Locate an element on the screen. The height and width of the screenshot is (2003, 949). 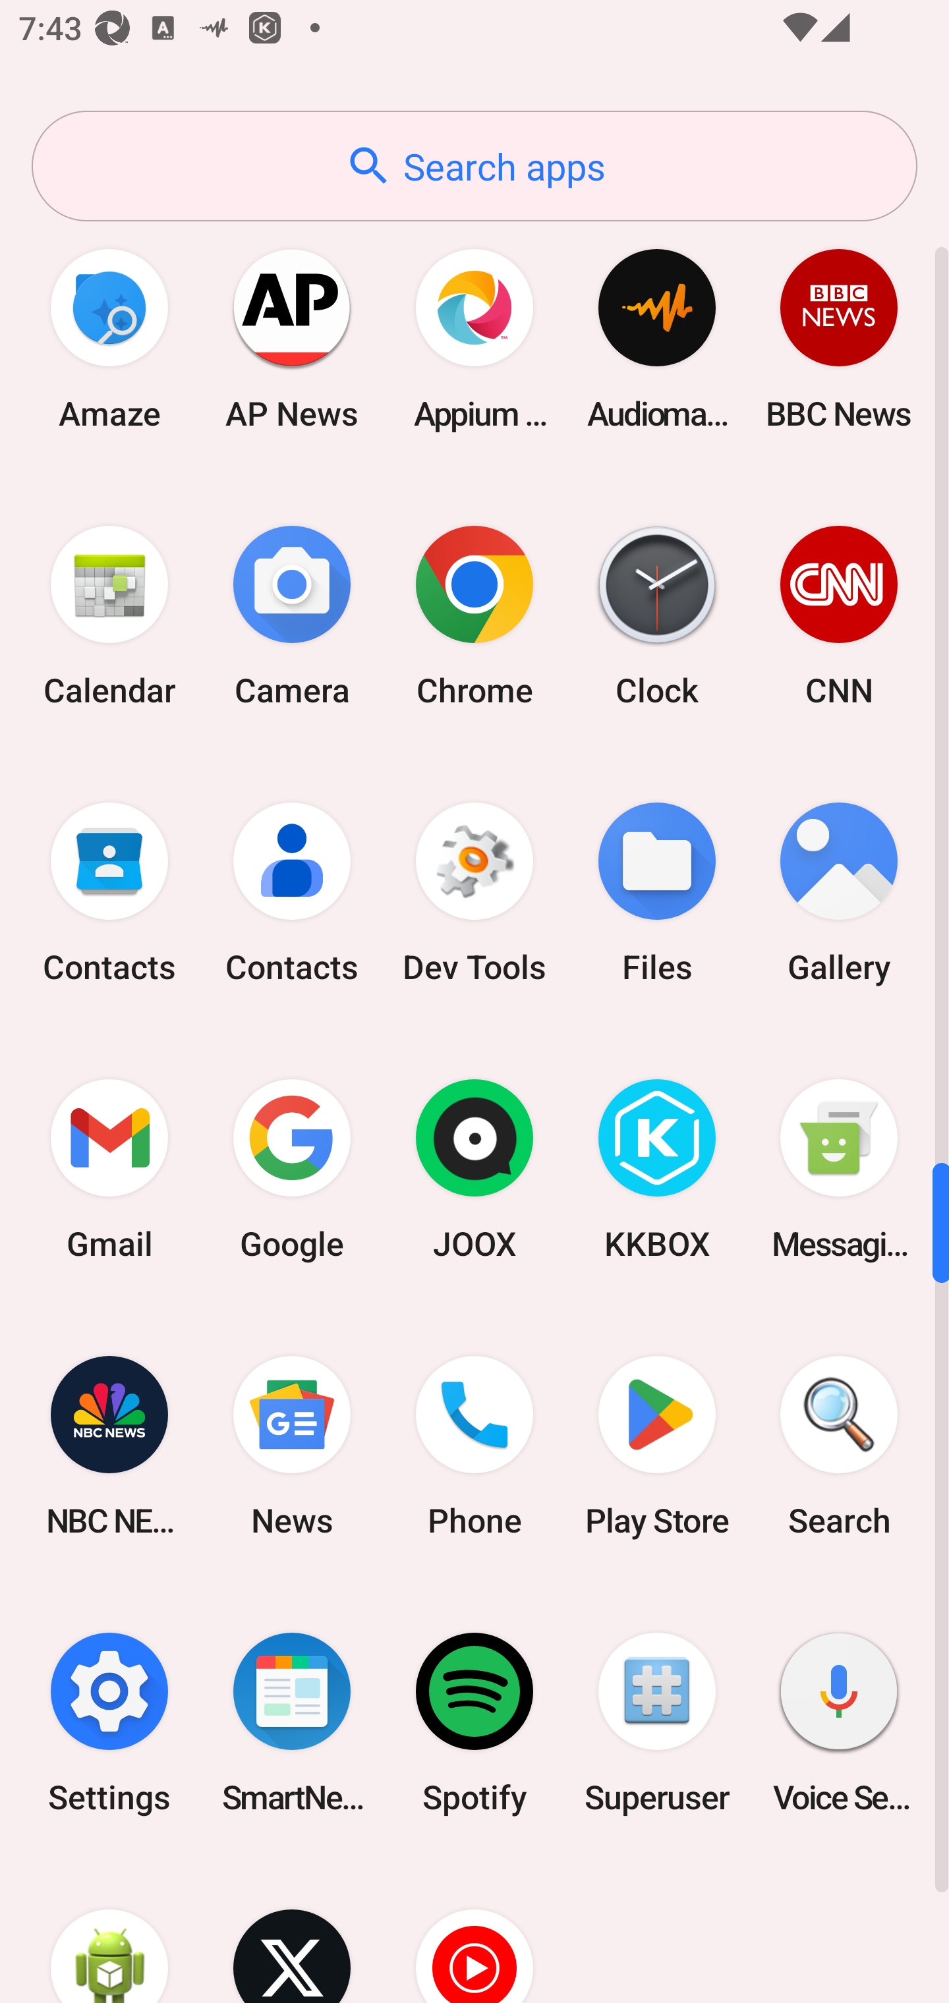
Spotify is located at coordinates (474, 1722).